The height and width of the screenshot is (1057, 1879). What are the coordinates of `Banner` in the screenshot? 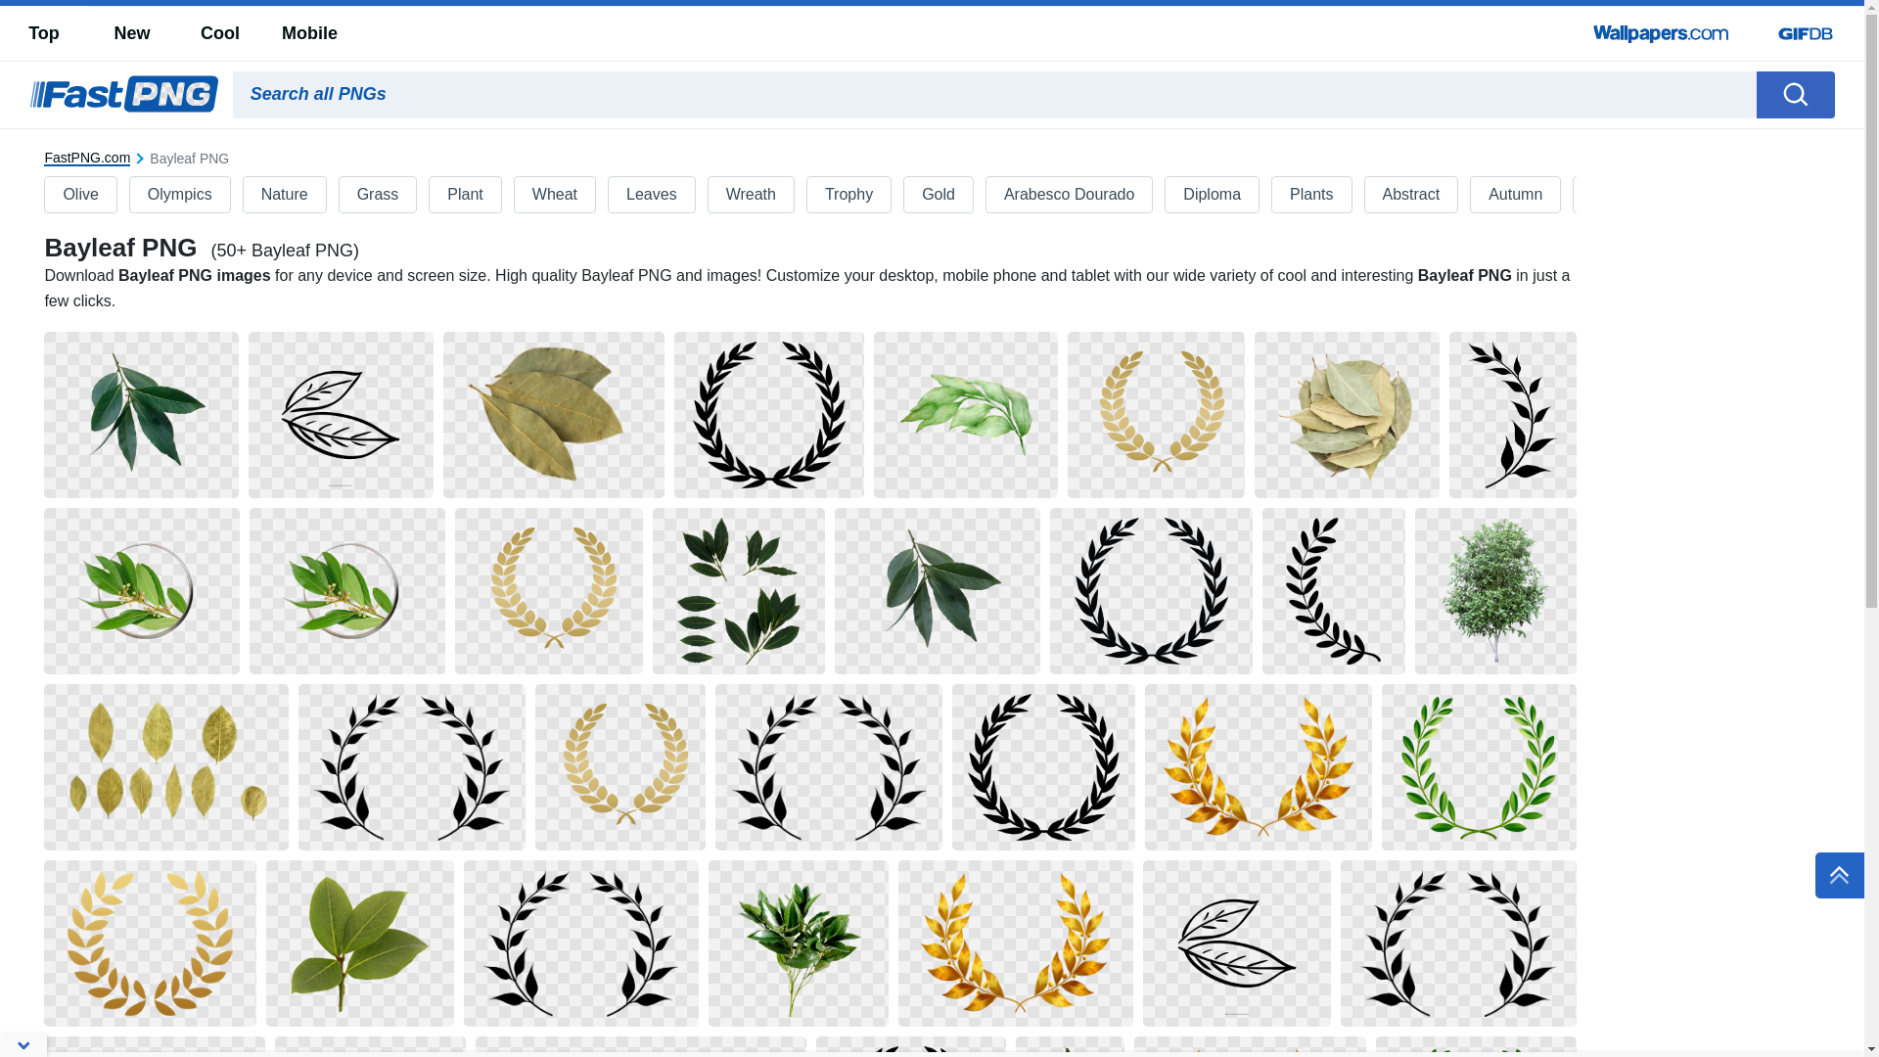 It's located at (1617, 195).